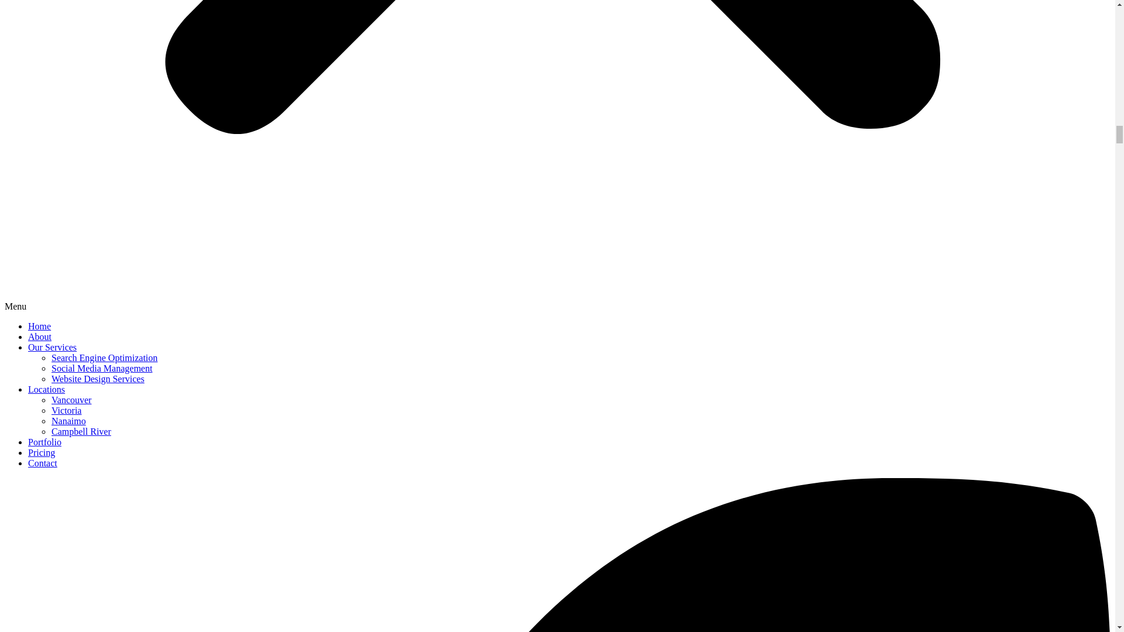 This screenshot has width=1124, height=632. What do you see at coordinates (69, 420) in the screenshot?
I see `Nanaimo` at bounding box center [69, 420].